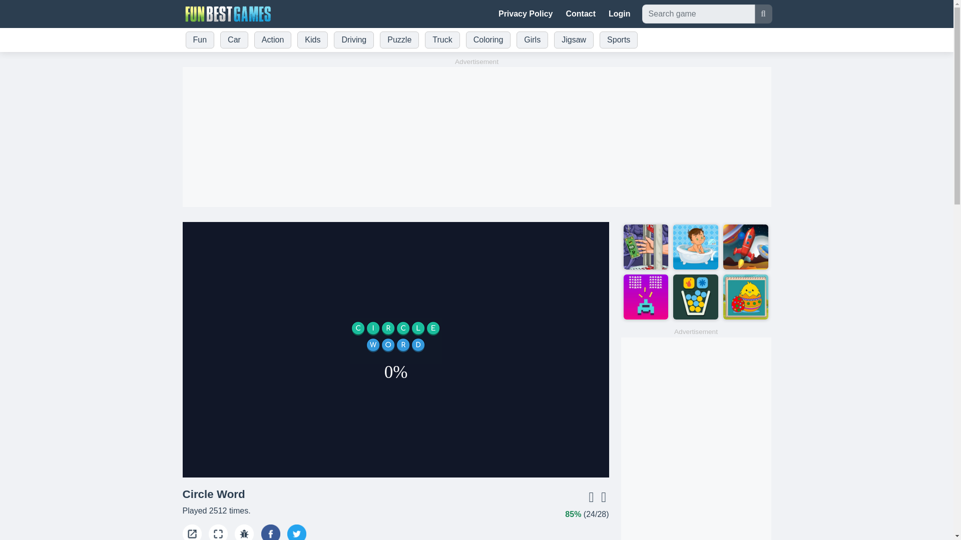 This screenshot has height=540, width=961. Describe the element at coordinates (199, 40) in the screenshot. I see `Fun` at that location.